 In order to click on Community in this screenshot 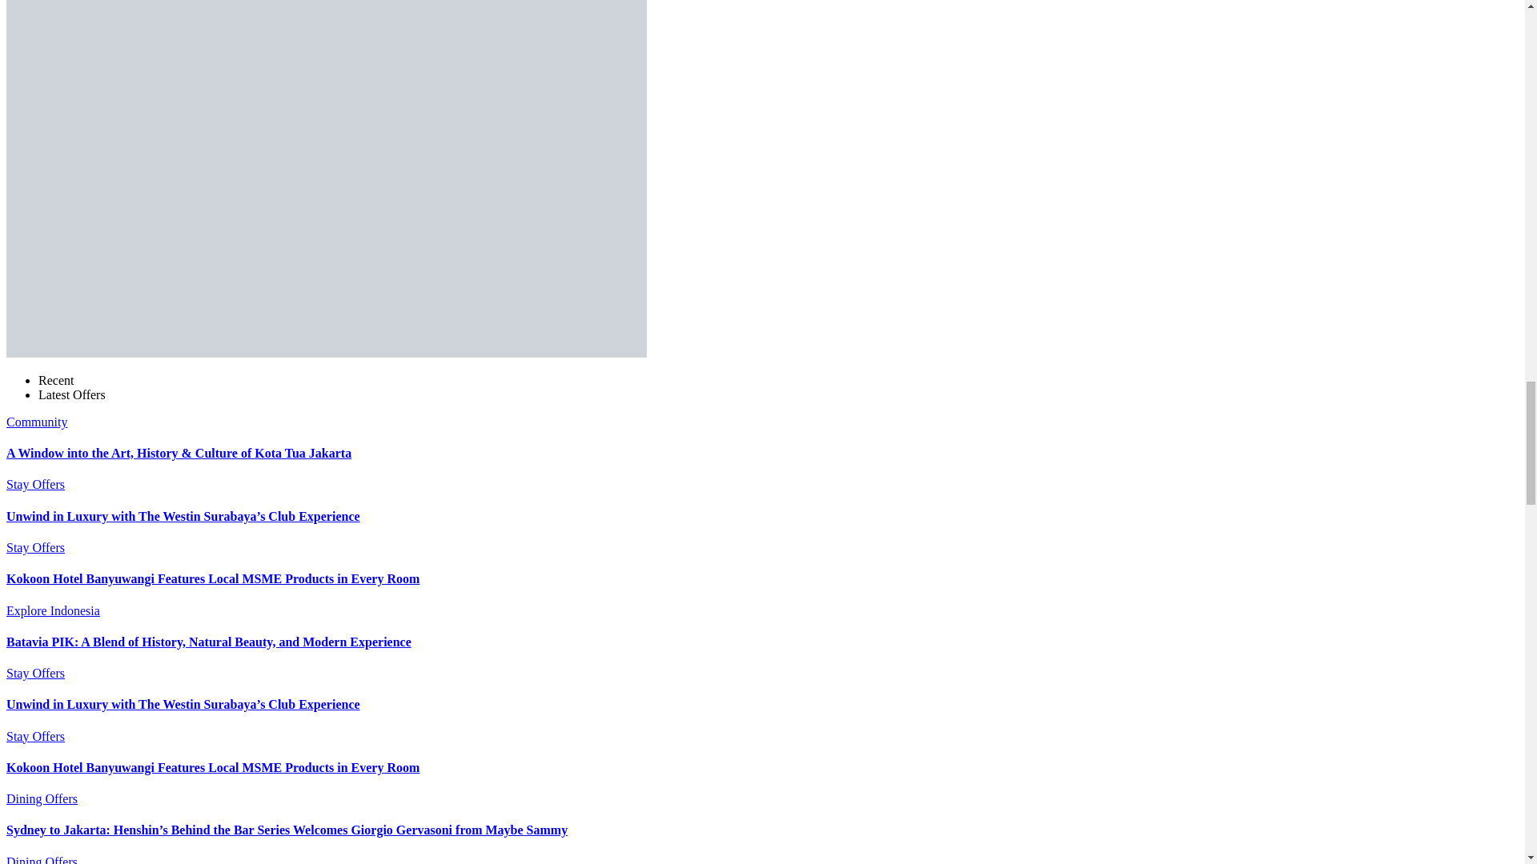, I will do `click(37, 422)`.